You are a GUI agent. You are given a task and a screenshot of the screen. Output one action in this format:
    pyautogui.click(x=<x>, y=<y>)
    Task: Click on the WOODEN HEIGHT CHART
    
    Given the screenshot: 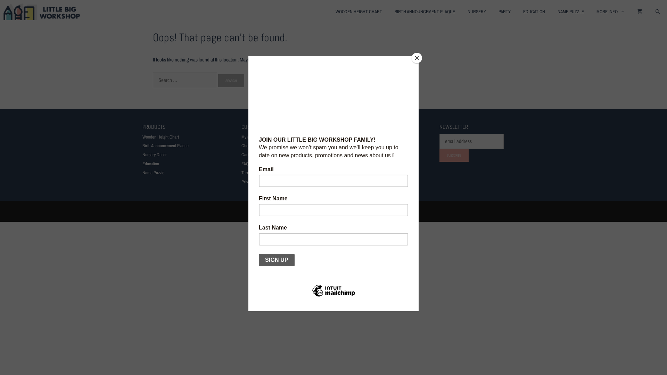 What is the action you would take?
    pyautogui.click(x=359, y=12)
    